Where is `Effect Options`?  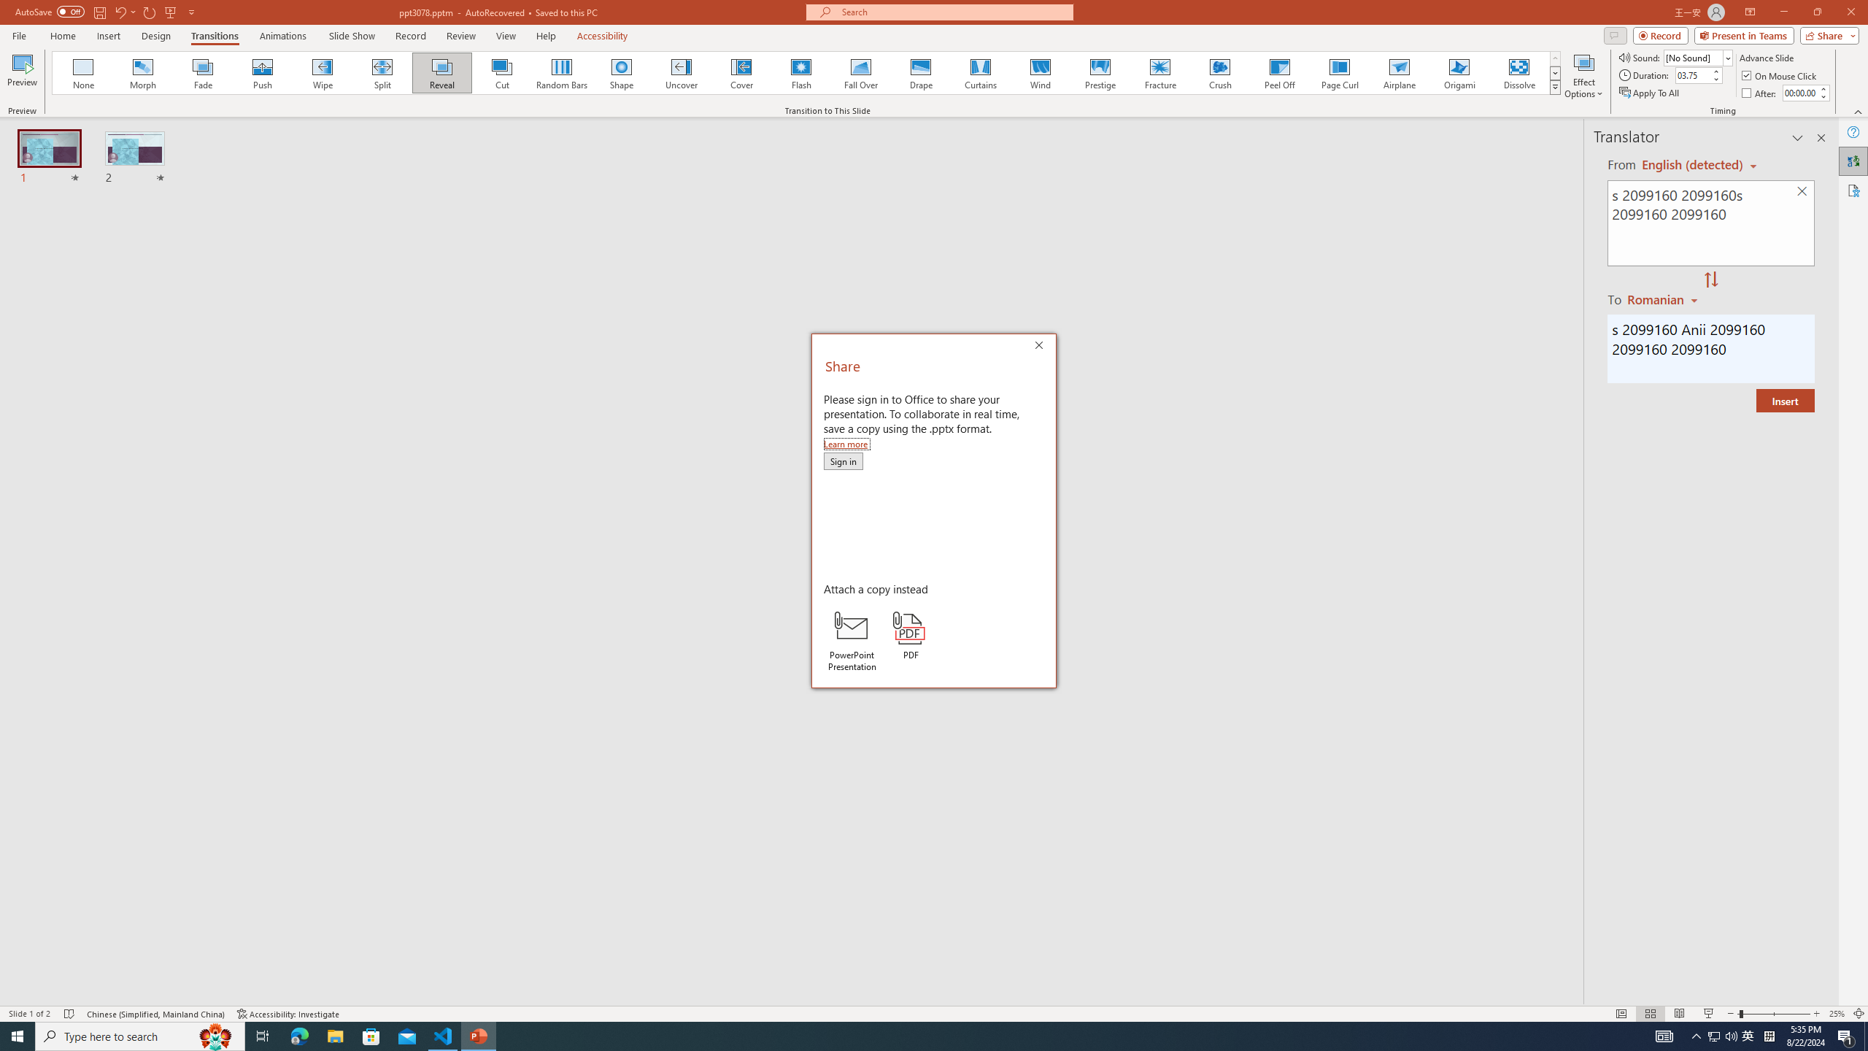 Effect Options is located at coordinates (1583, 75).